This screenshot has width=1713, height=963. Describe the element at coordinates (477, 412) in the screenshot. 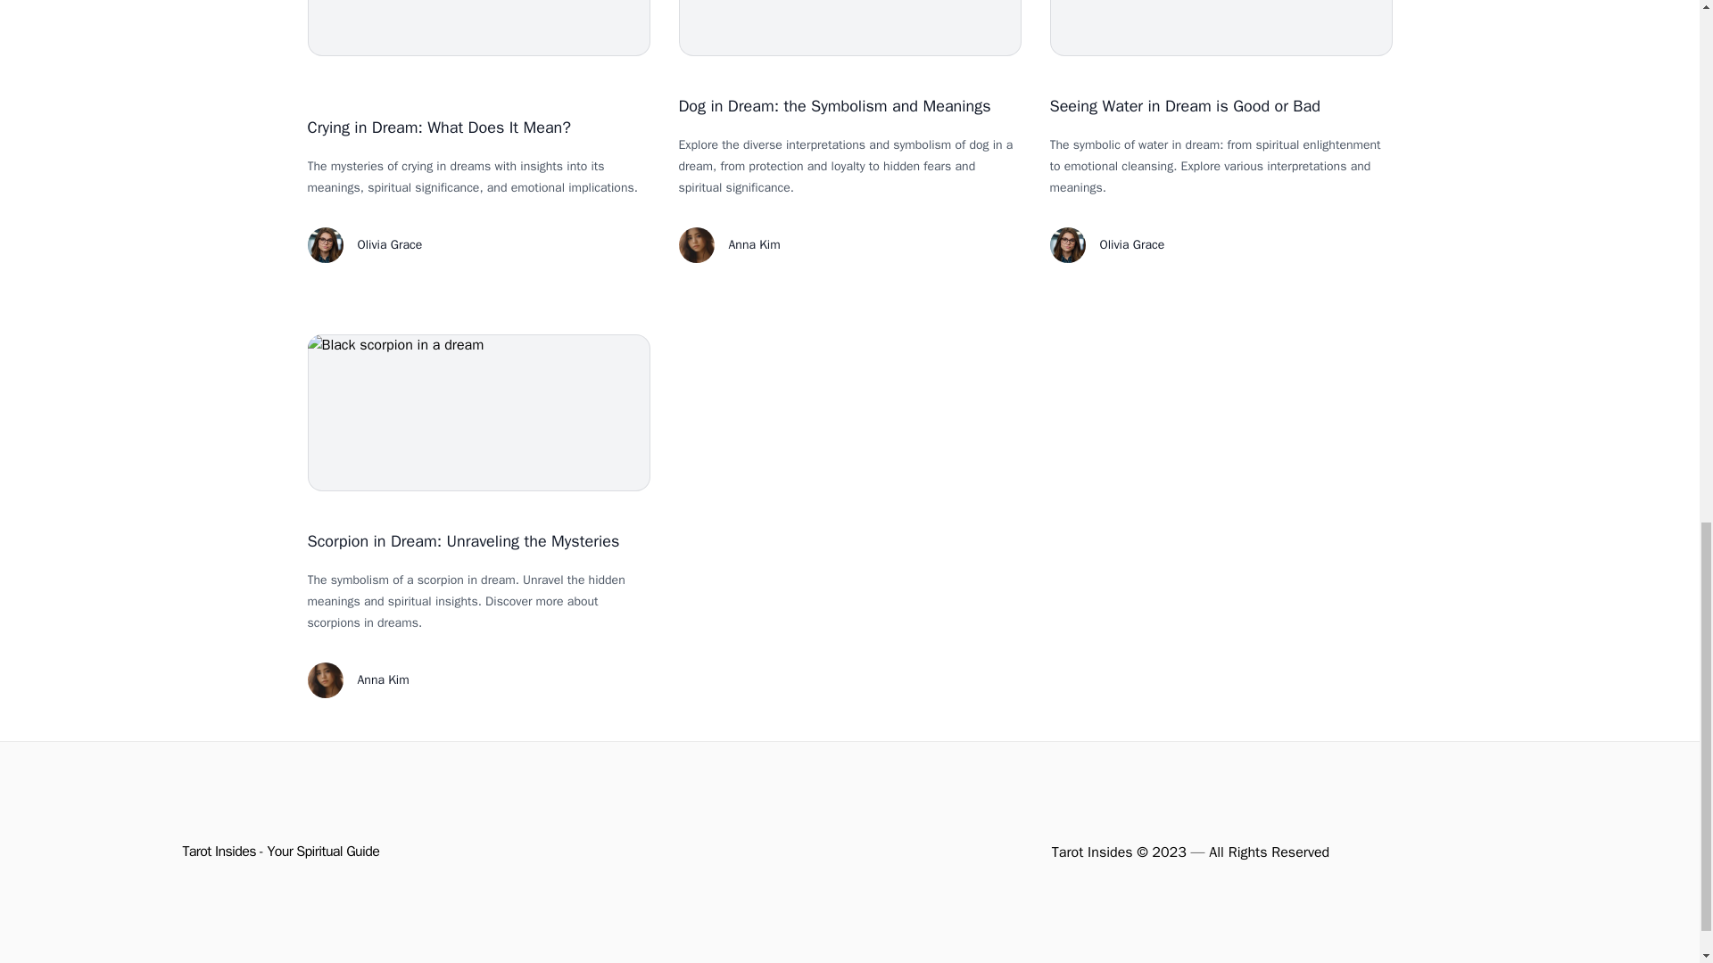

I see `Black scorpion in a dream` at that location.